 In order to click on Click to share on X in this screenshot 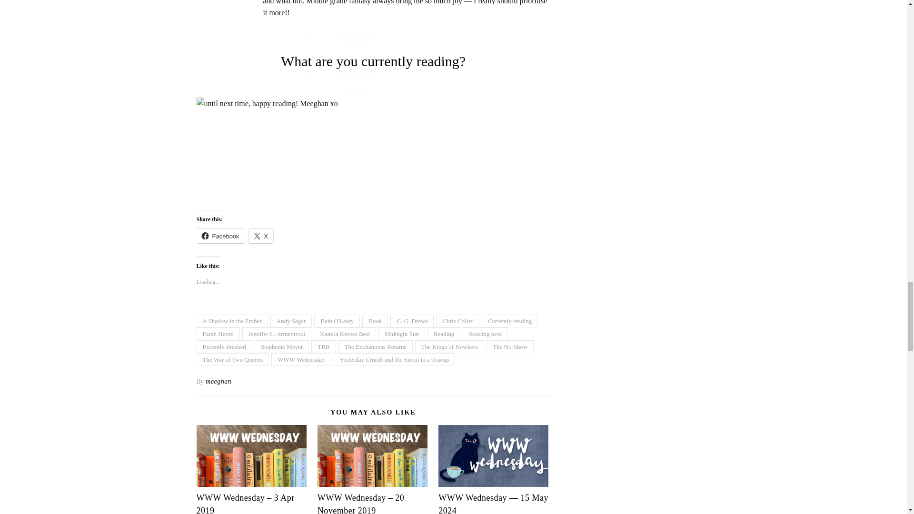, I will do `click(261, 236)`.